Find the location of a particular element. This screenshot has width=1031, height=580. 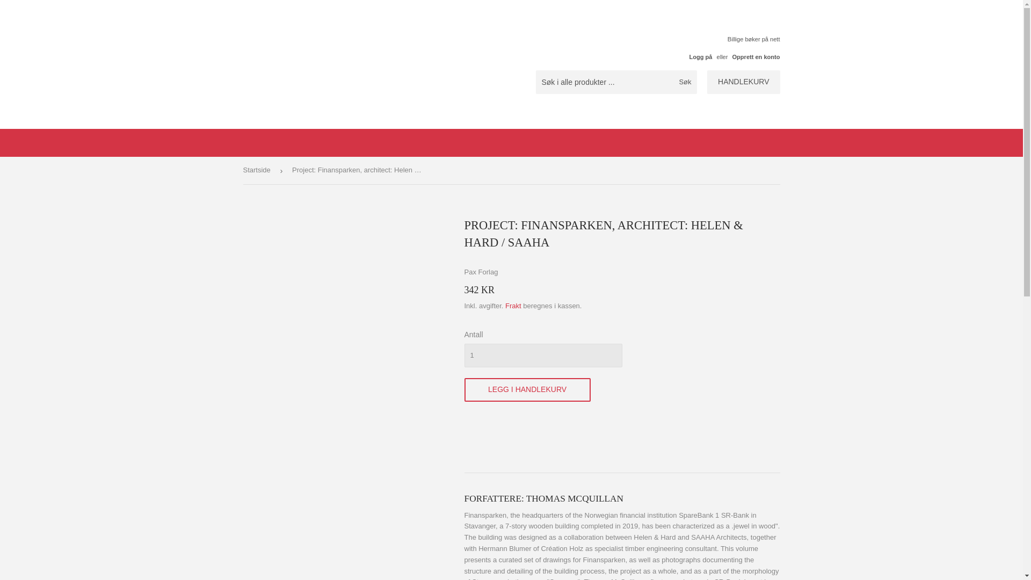

HANDLEKURV is located at coordinates (743, 82).